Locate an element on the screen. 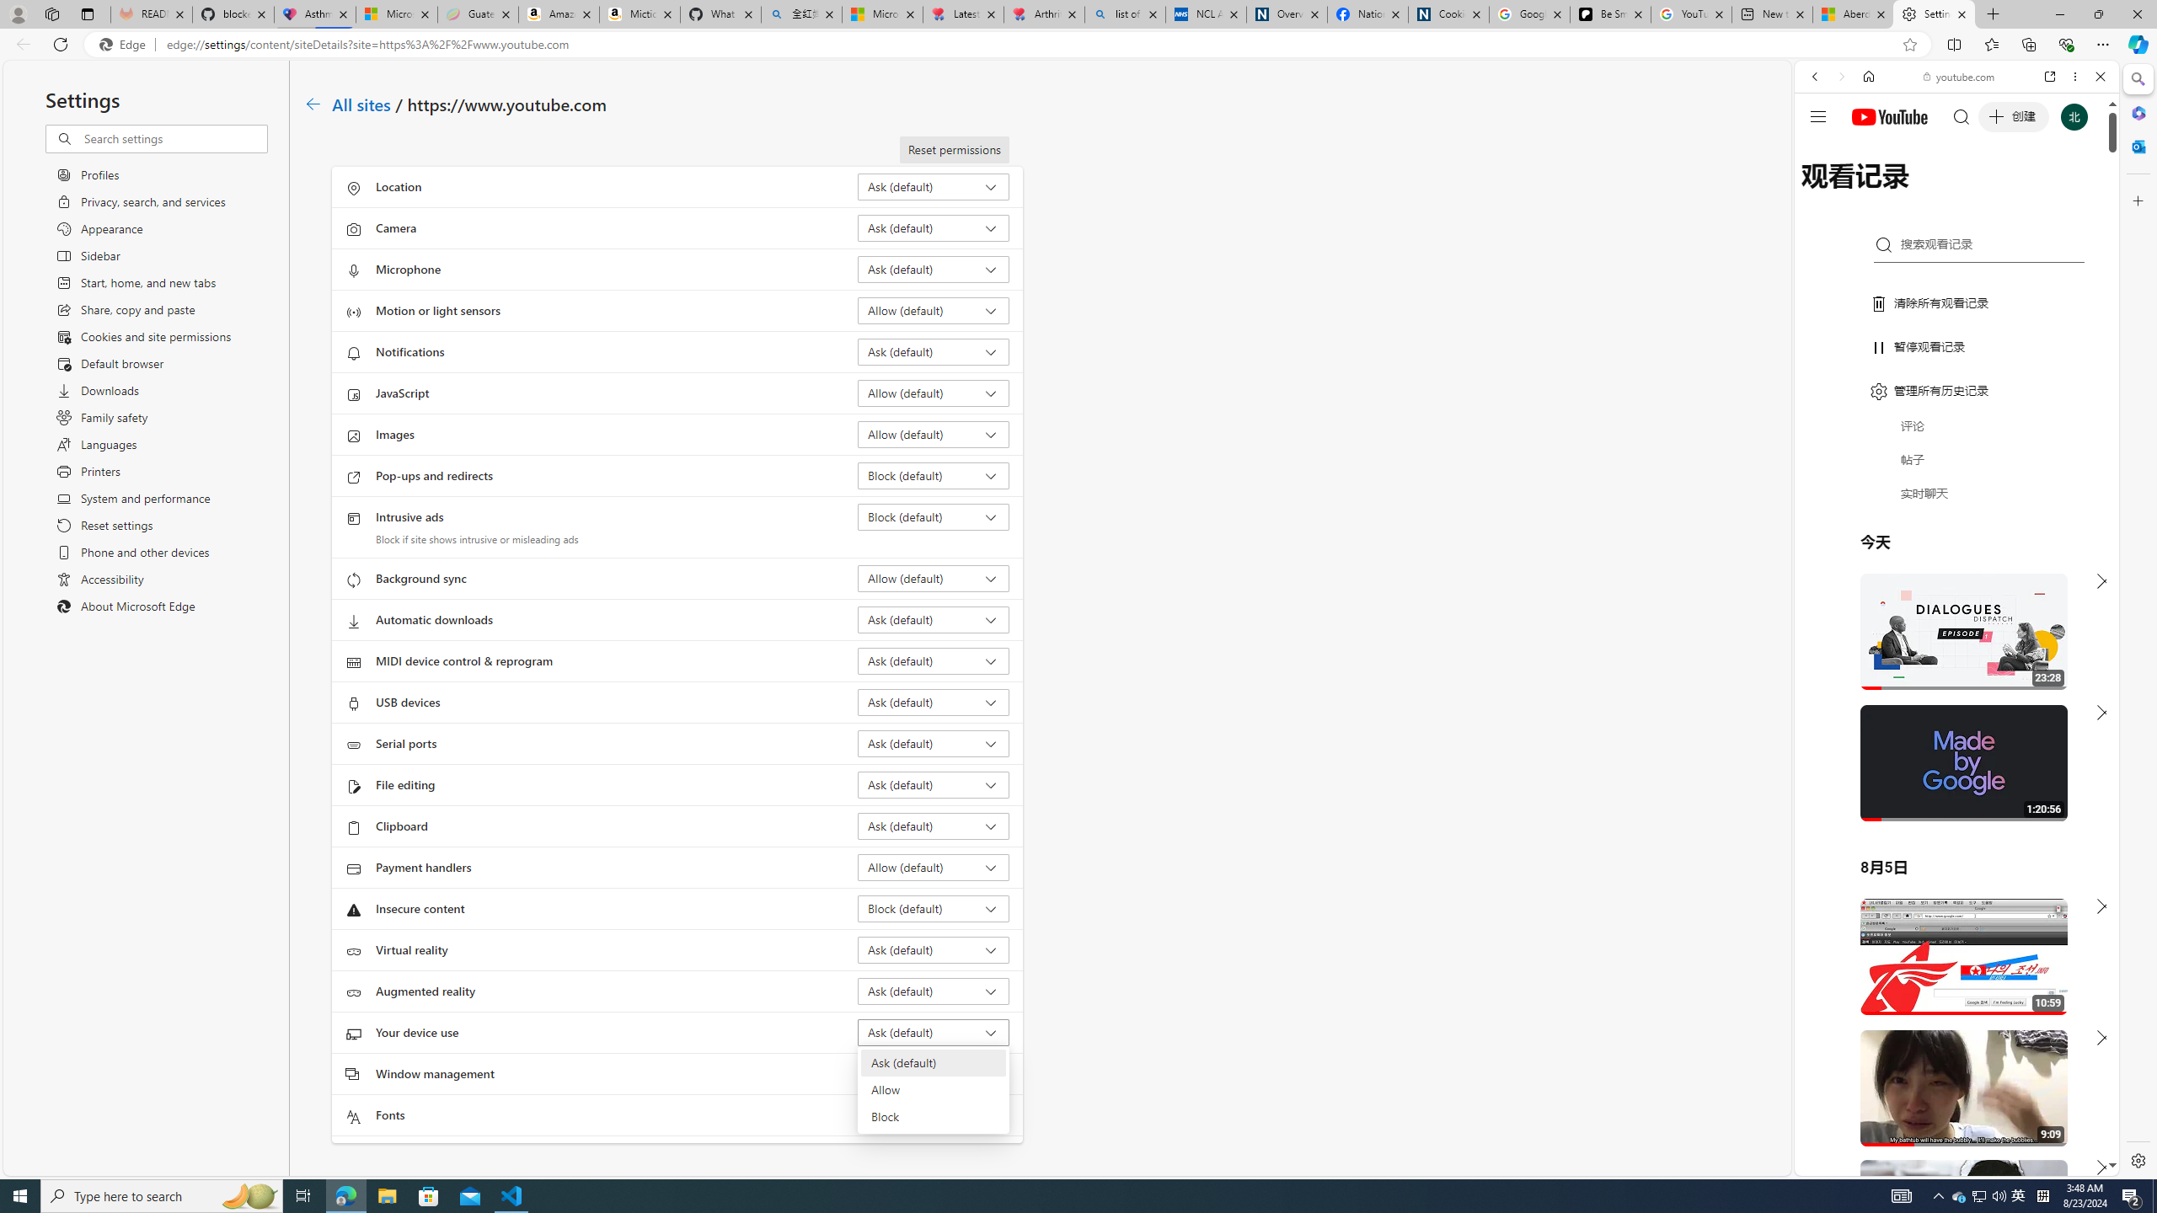 This screenshot has width=2157, height=1213. USB devices Ask (default) is located at coordinates (934, 702).